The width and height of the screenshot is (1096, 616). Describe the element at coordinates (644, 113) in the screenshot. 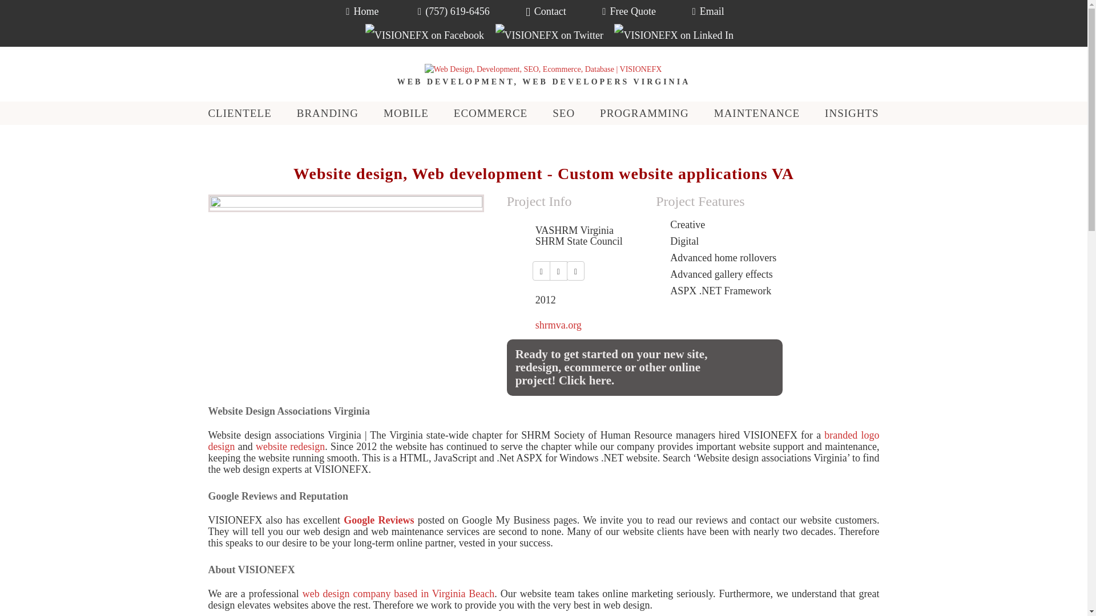

I see `PROGRAMMING` at that location.